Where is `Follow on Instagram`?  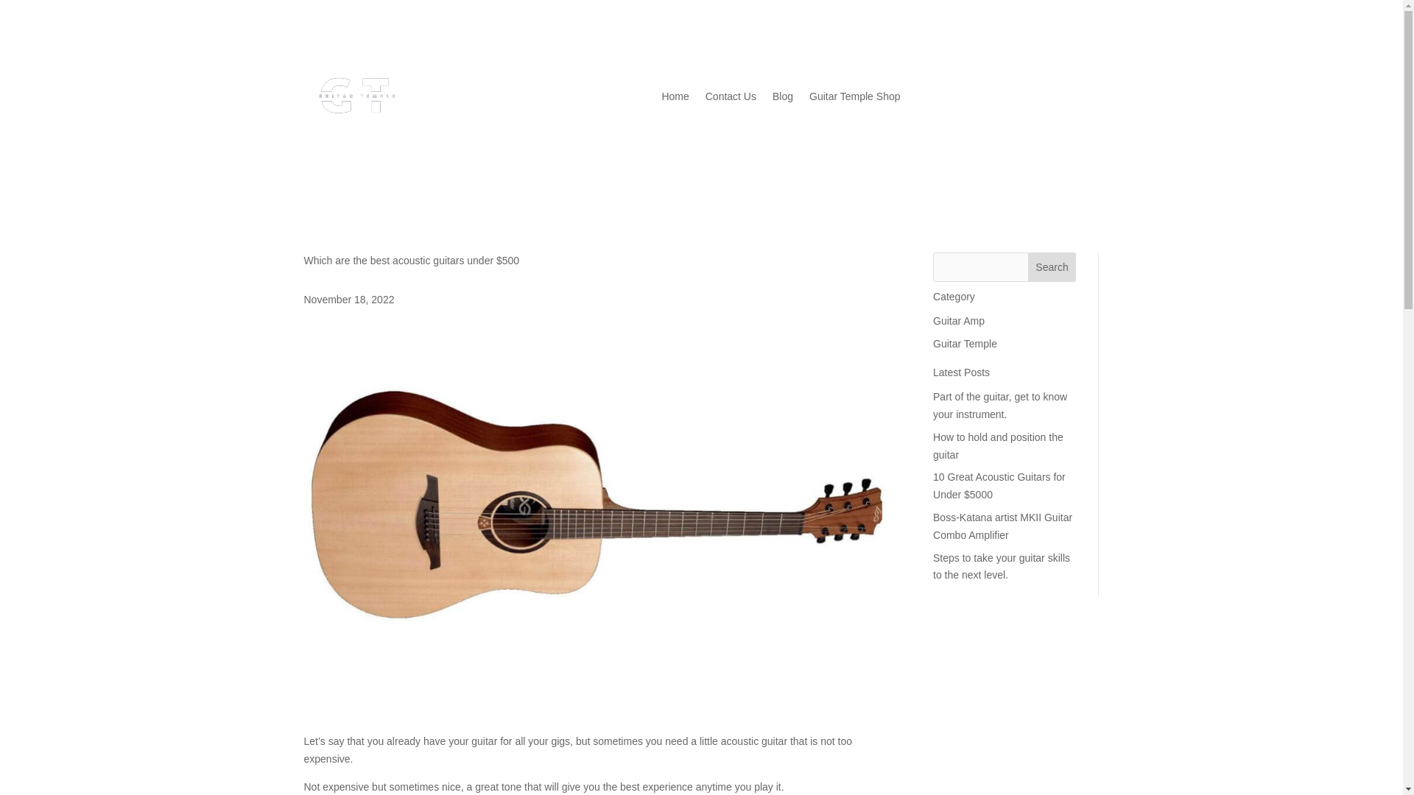
Follow on Instagram is located at coordinates (1028, 71).